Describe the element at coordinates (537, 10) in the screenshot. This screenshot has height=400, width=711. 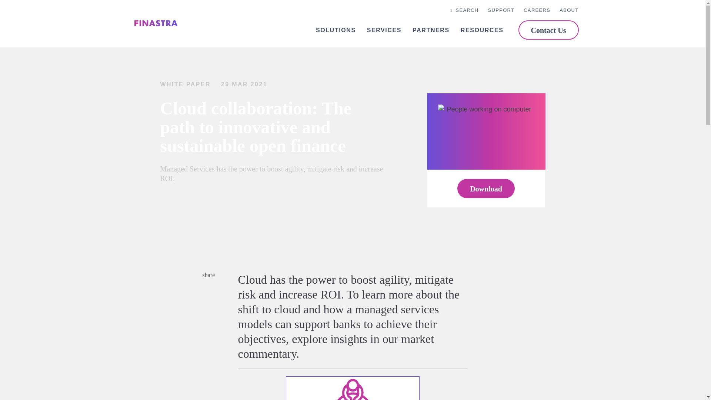
I see `CAREERS` at that location.